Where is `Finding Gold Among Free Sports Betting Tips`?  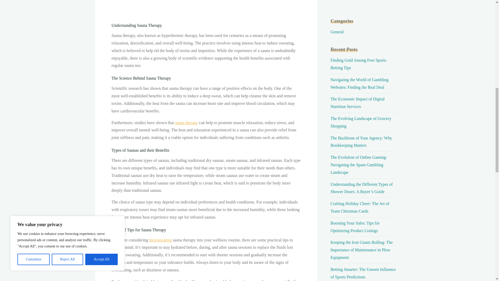 Finding Gold Among Free Sports Betting Tips is located at coordinates (358, 64).